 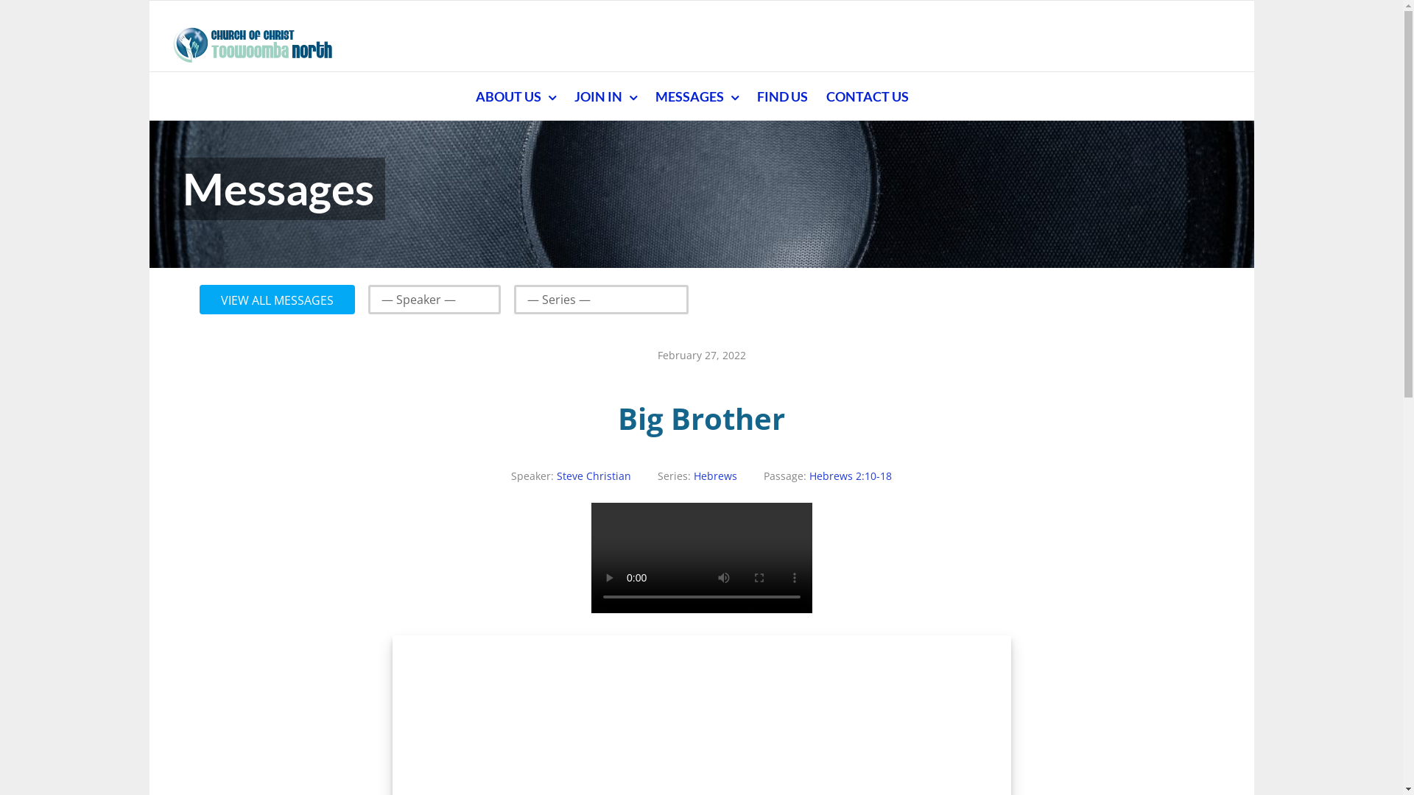 What do you see at coordinates (277, 300) in the screenshot?
I see `VIEW ALL MESSAGES` at bounding box center [277, 300].